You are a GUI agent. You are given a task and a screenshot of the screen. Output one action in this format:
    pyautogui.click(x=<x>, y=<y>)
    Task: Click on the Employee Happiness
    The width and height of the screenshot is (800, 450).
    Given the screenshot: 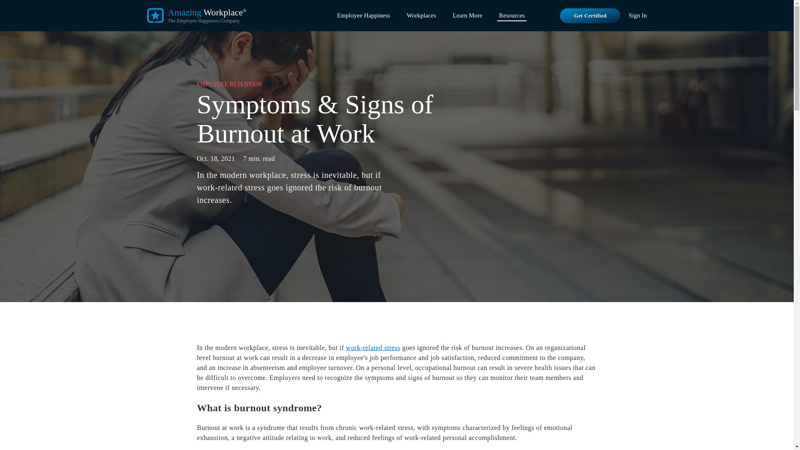 What is the action you would take?
    pyautogui.click(x=363, y=15)
    